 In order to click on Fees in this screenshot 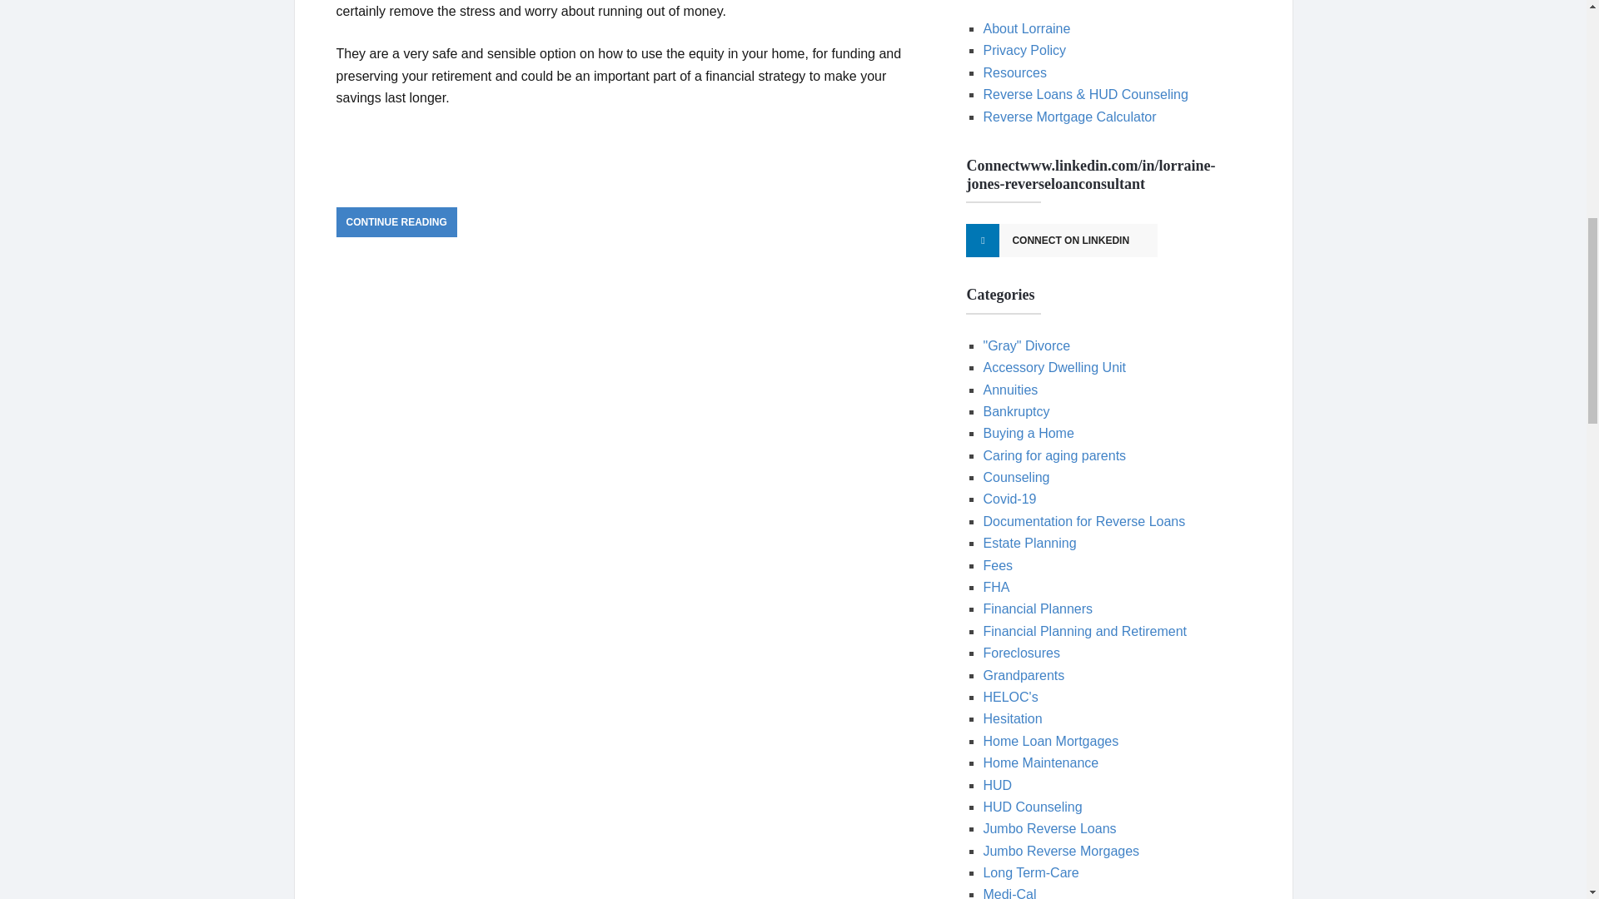, I will do `click(998, 564)`.